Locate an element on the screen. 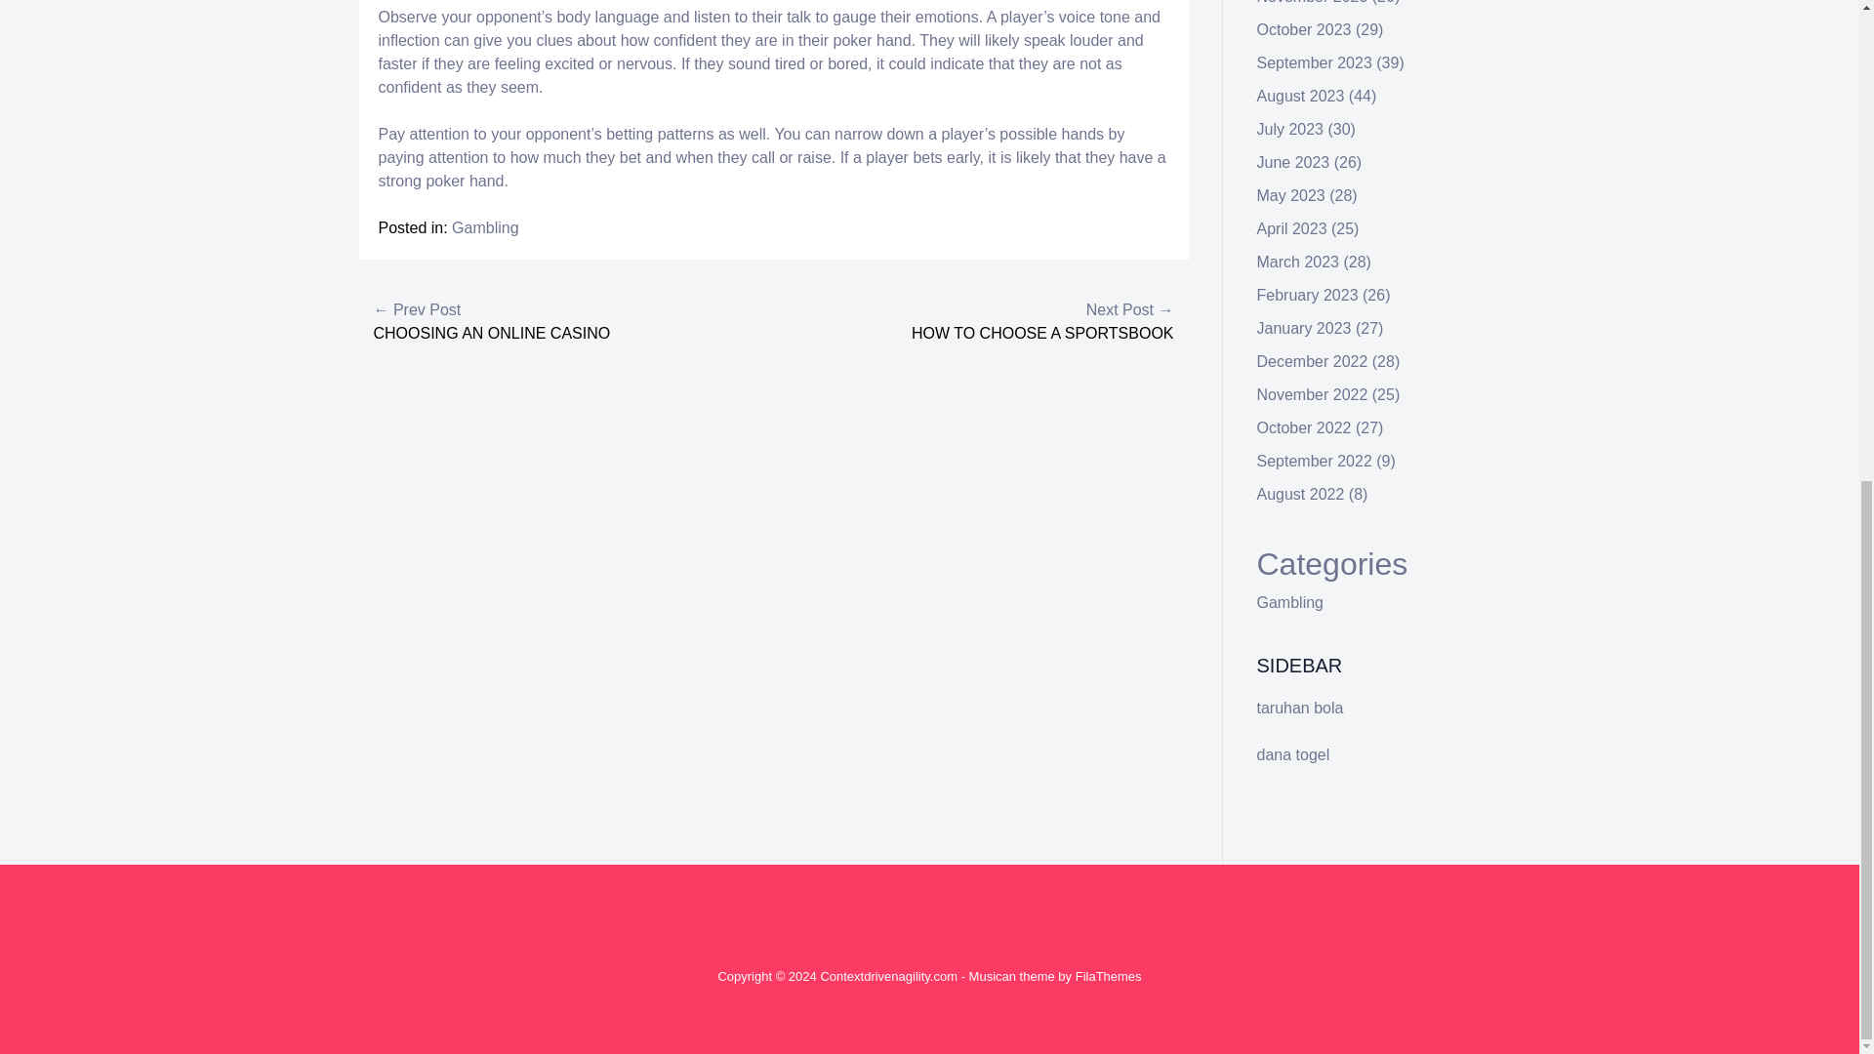 The height and width of the screenshot is (1054, 1874). September 2023 is located at coordinates (1314, 62).